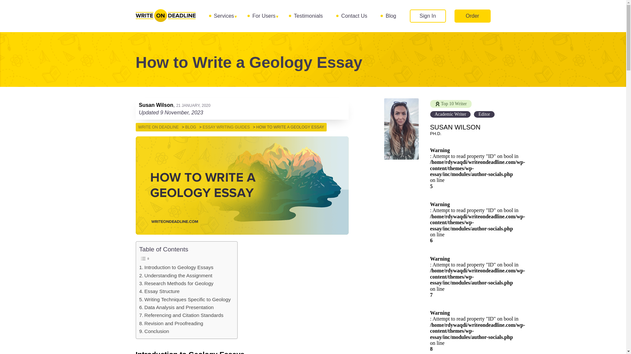  Describe the element at coordinates (154, 331) in the screenshot. I see `Conclusion` at that location.